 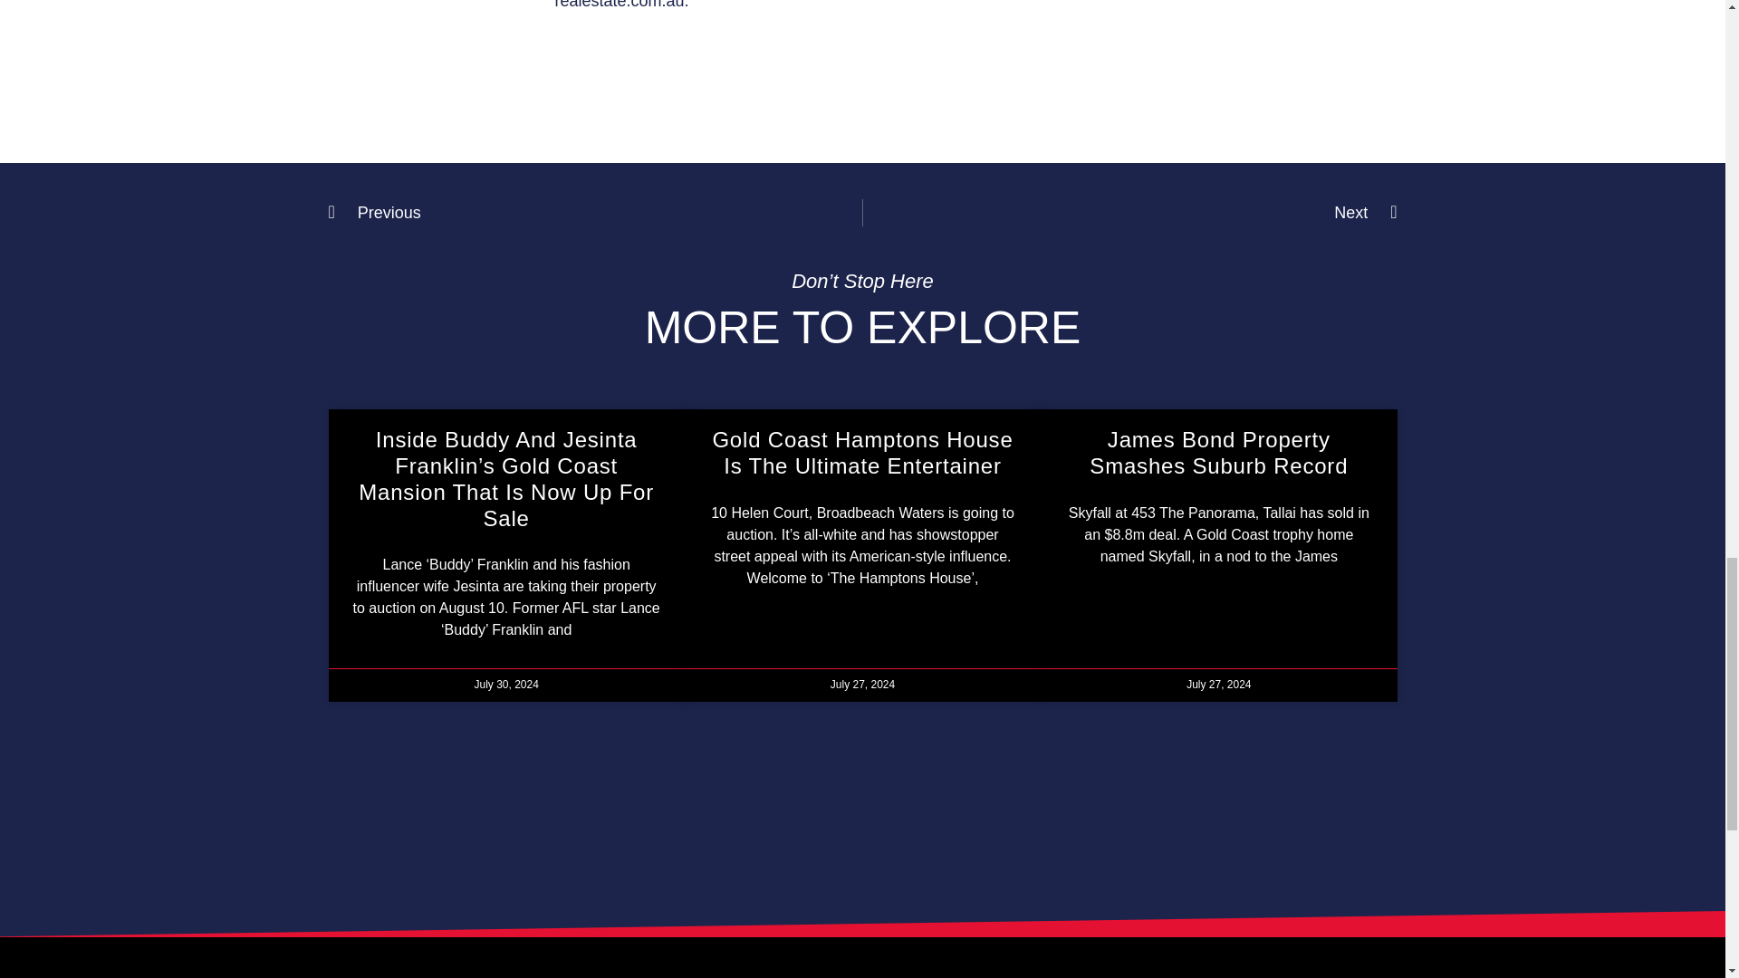 What do you see at coordinates (1219, 453) in the screenshot?
I see `James Bond Property Smashes Suburb Record` at bounding box center [1219, 453].